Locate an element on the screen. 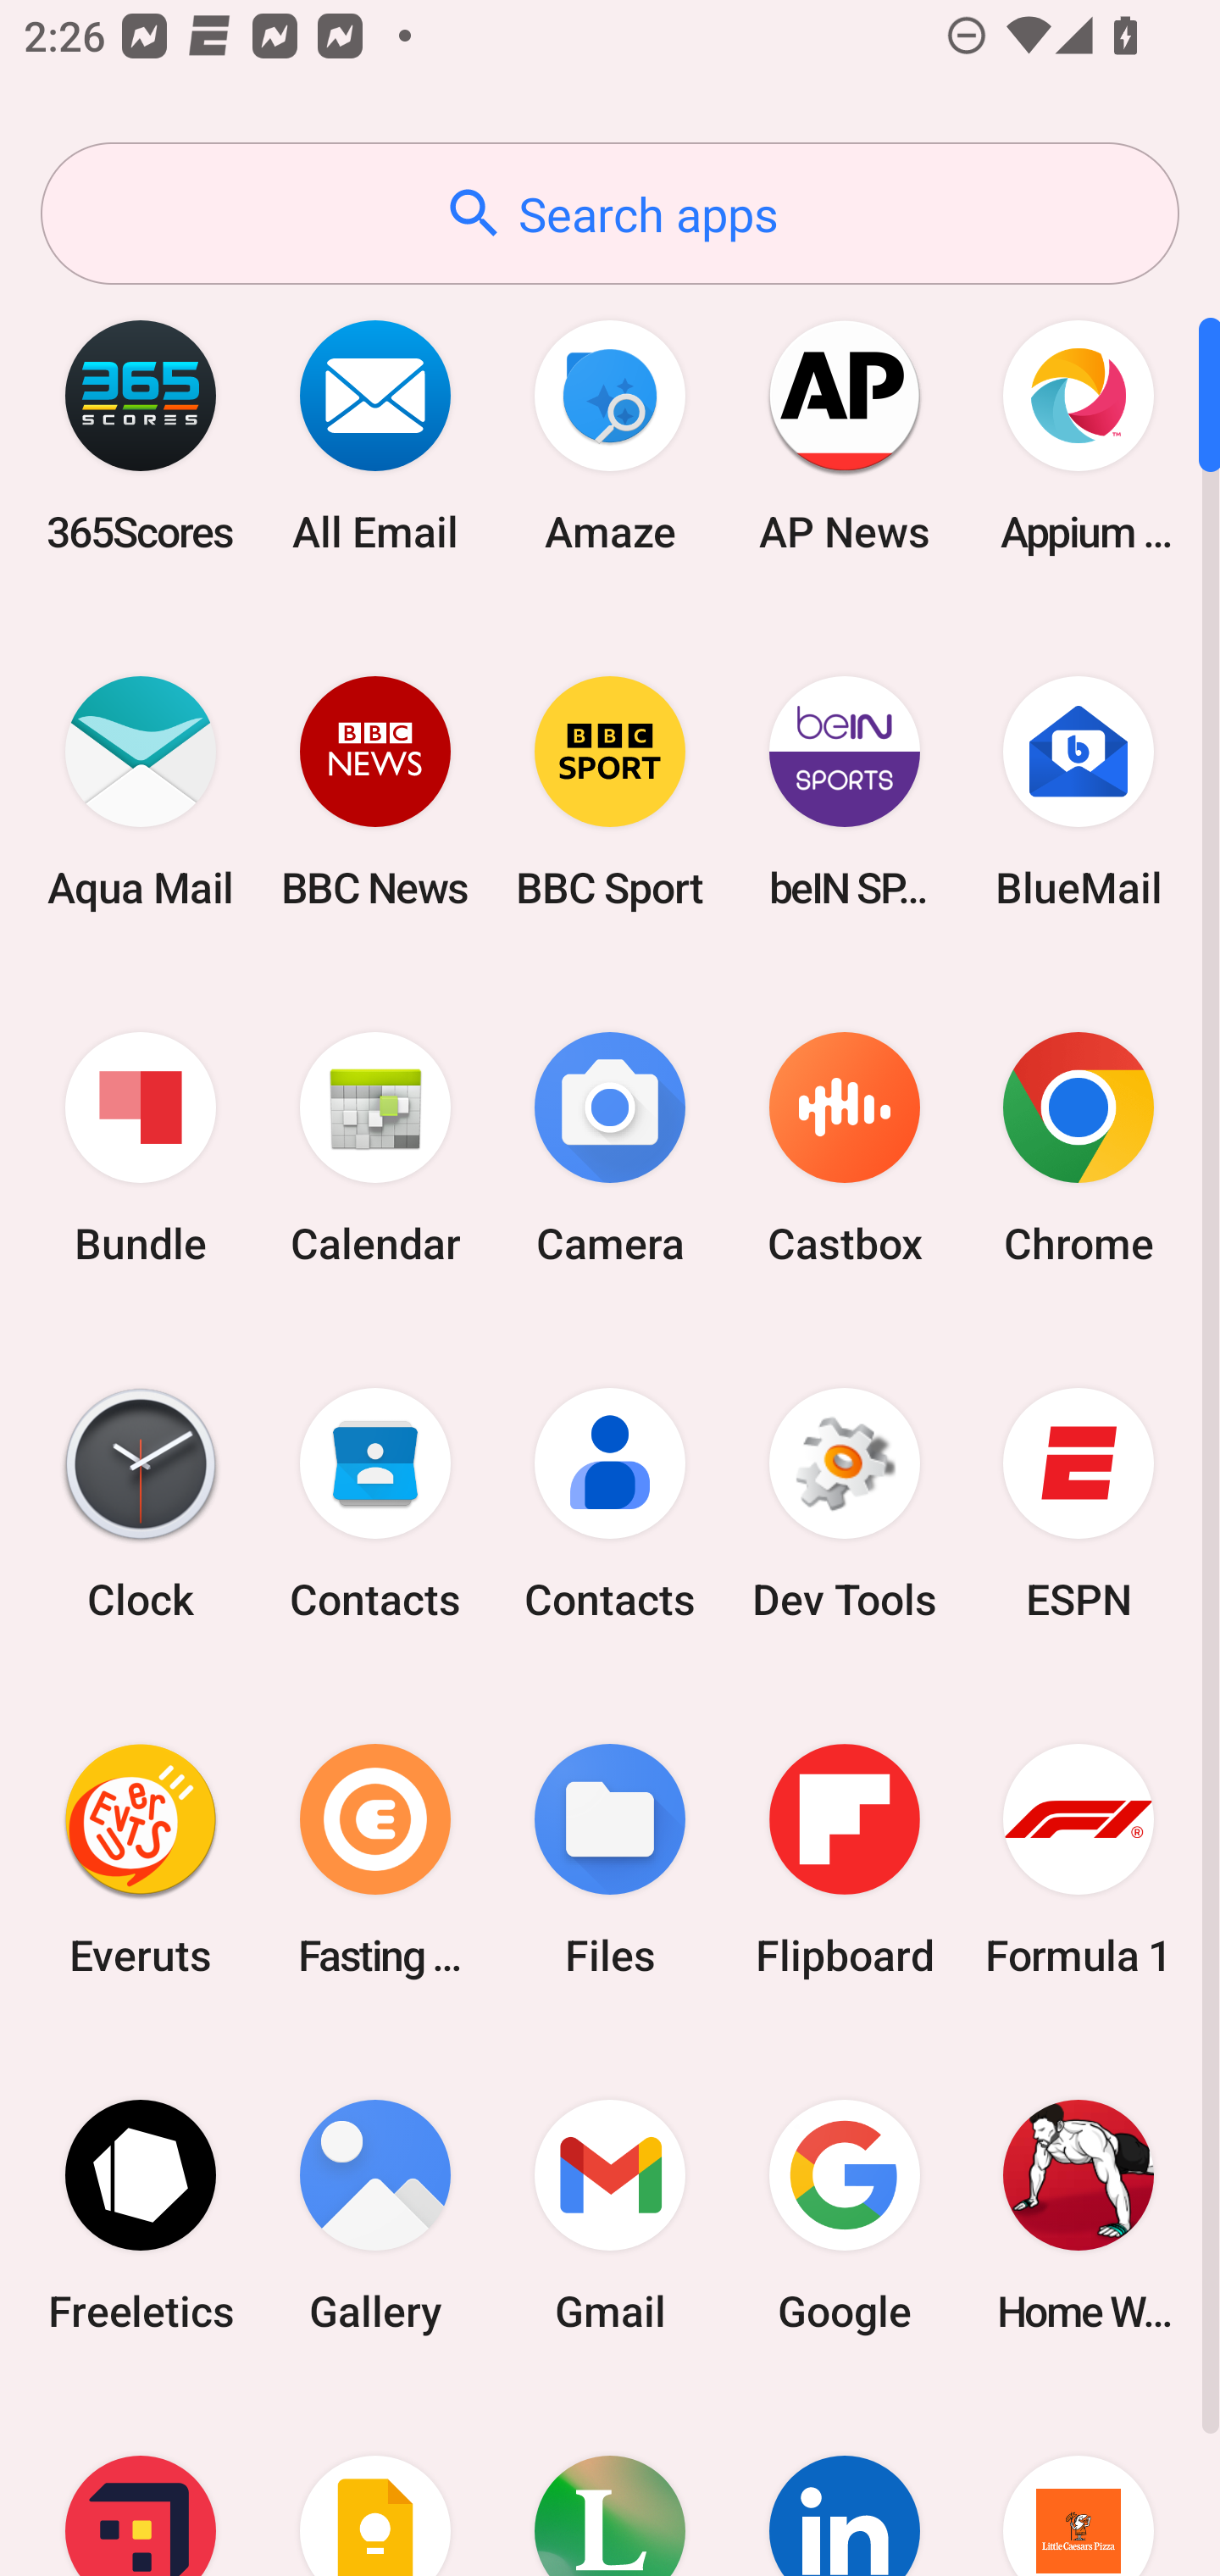 This screenshot has height=2576, width=1220. Gallery is located at coordinates (375, 2215).